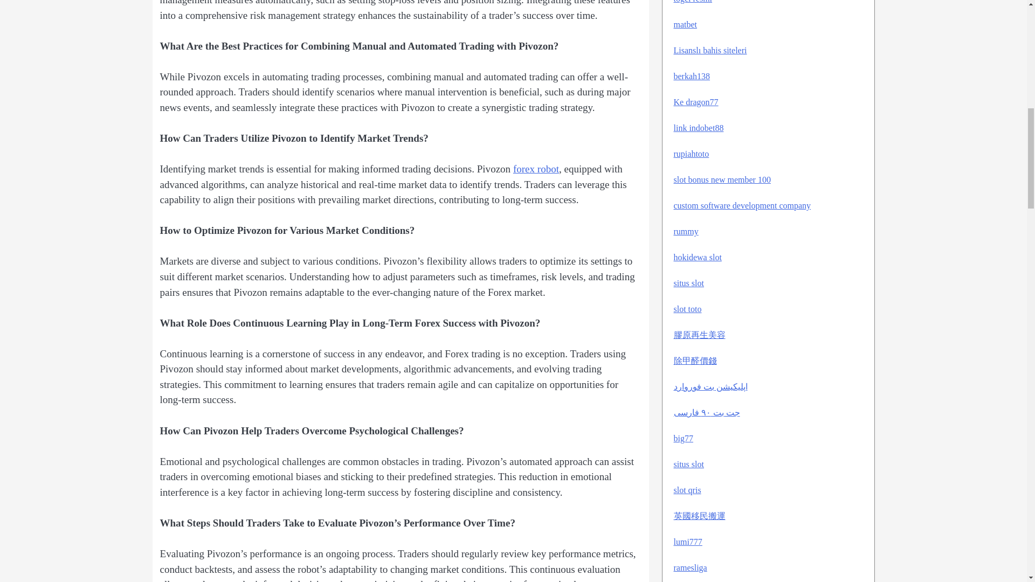 The height and width of the screenshot is (582, 1035). What do you see at coordinates (695, 102) in the screenshot?
I see `Ke dragon77` at bounding box center [695, 102].